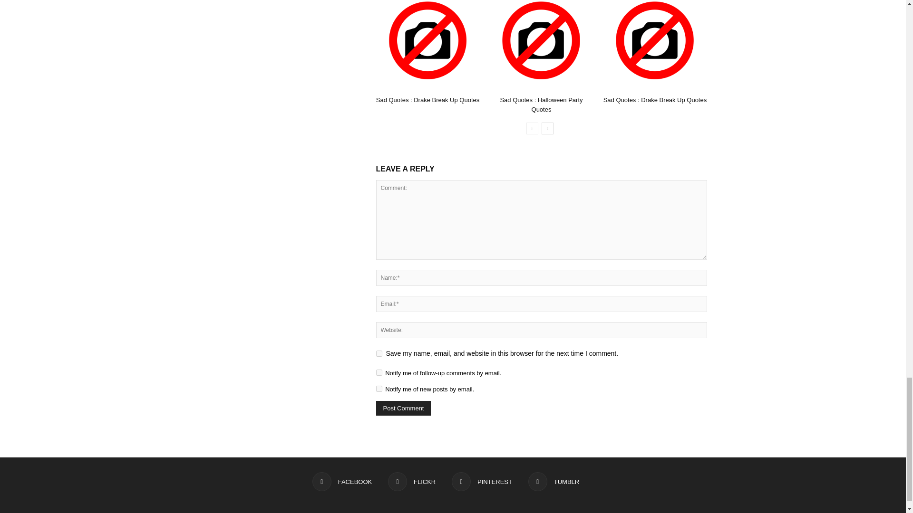 The image size is (913, 513). What do you see at coordinates (379, 353) in the screenshot?
I see `yes` at bounding box center [379, 353].